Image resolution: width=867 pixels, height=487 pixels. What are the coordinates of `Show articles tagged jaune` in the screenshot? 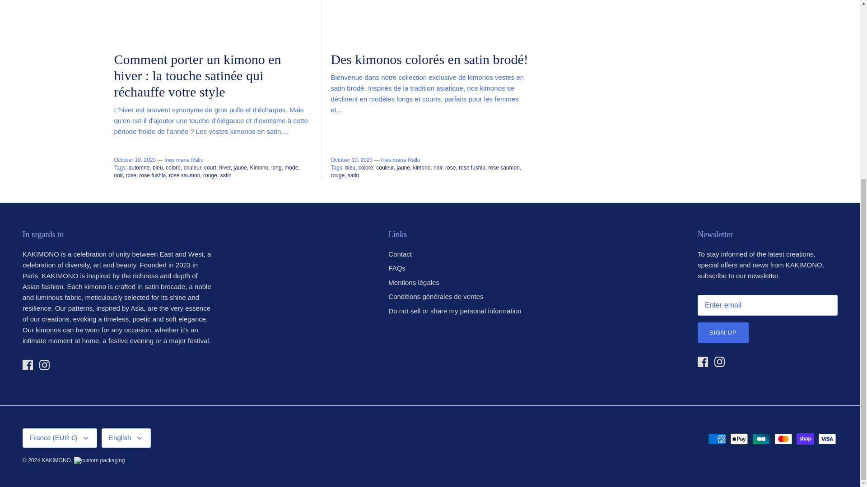 It's located at (240, 168).